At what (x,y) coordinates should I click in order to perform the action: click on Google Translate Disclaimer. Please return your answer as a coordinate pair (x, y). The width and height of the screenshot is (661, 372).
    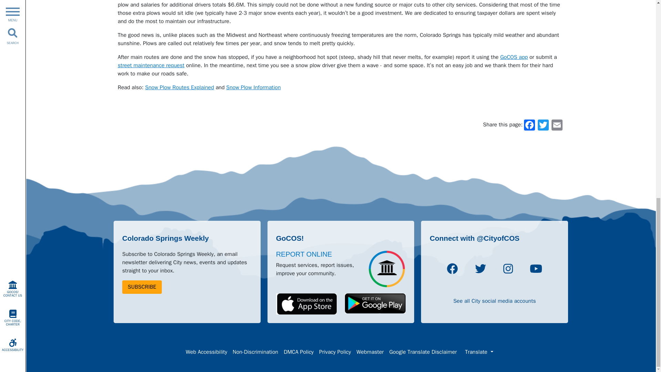
    Looking at the image, I should click on (423, 352).